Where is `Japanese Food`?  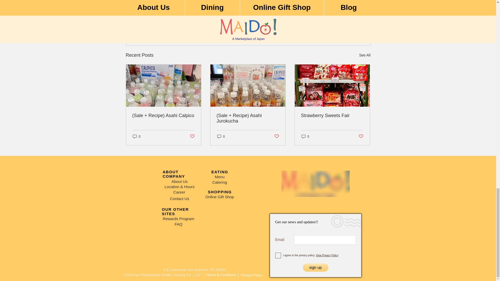
Japanese Food is located at coordinates (332, 11).